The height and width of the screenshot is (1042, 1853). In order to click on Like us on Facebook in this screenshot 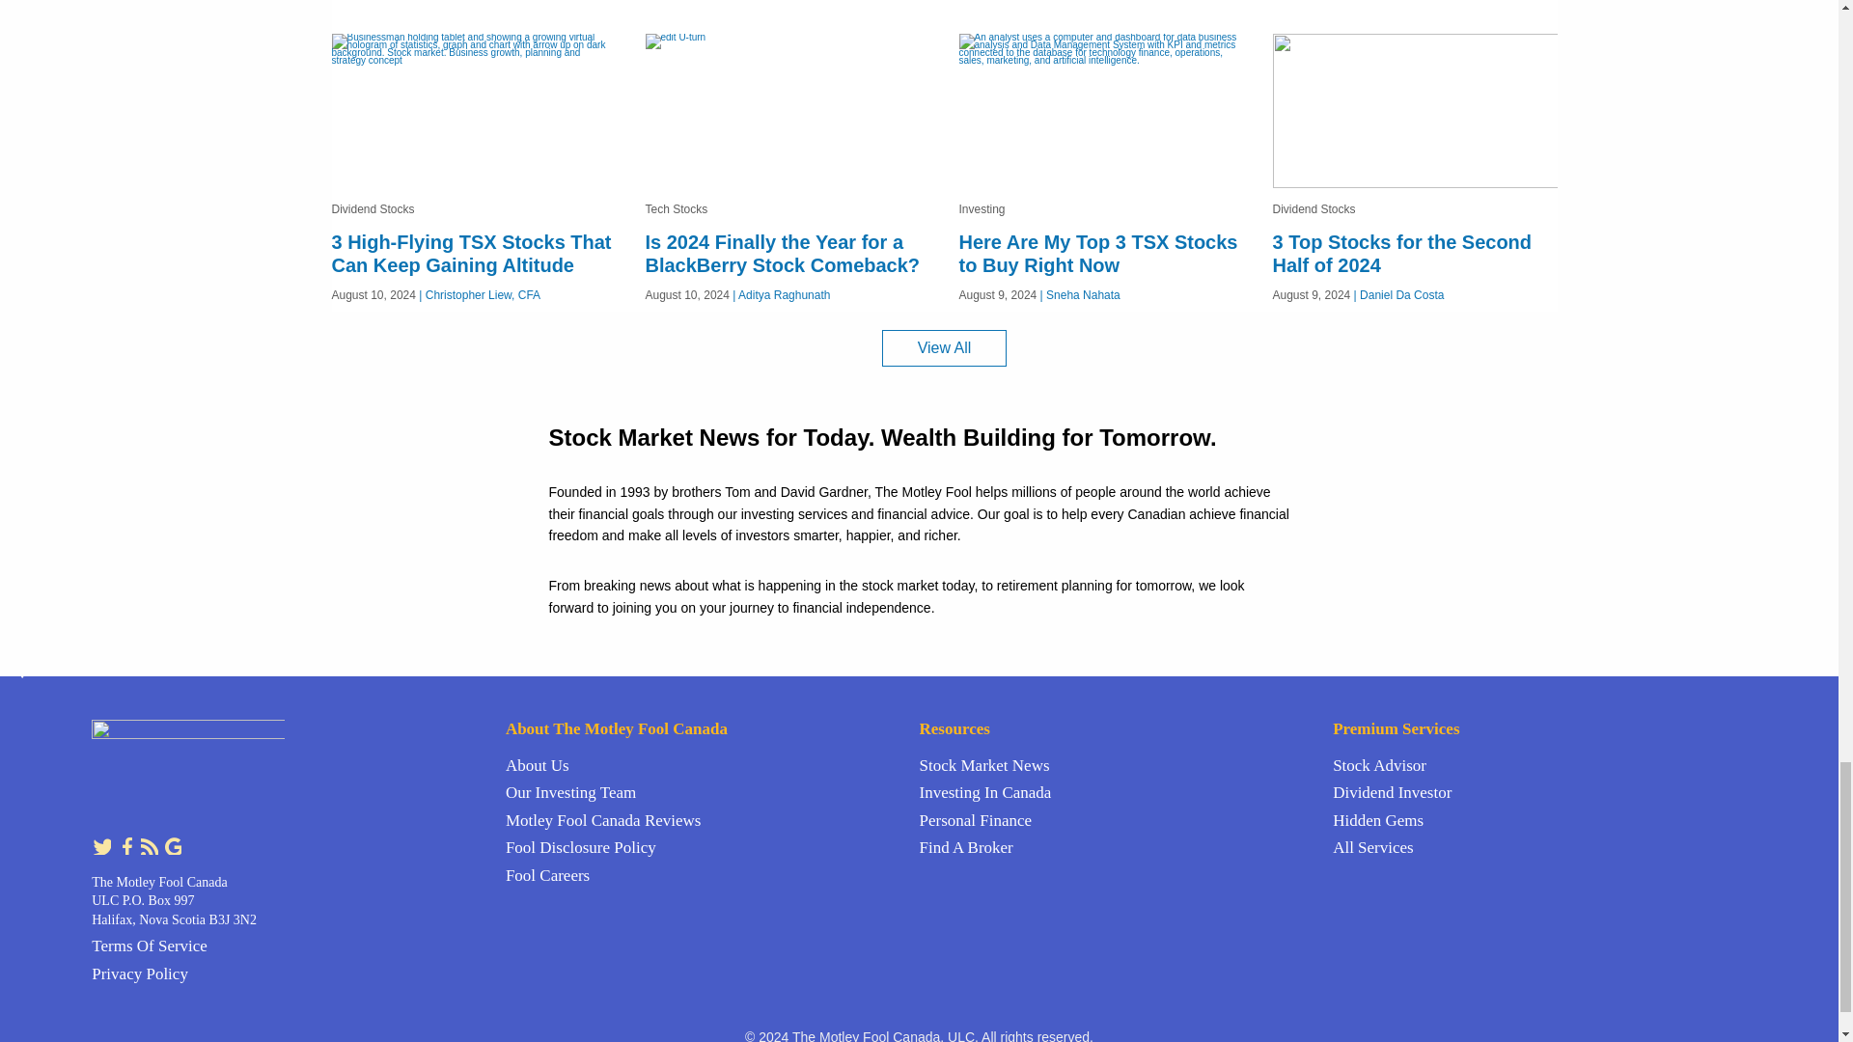, I will do `click(127, 844)`.